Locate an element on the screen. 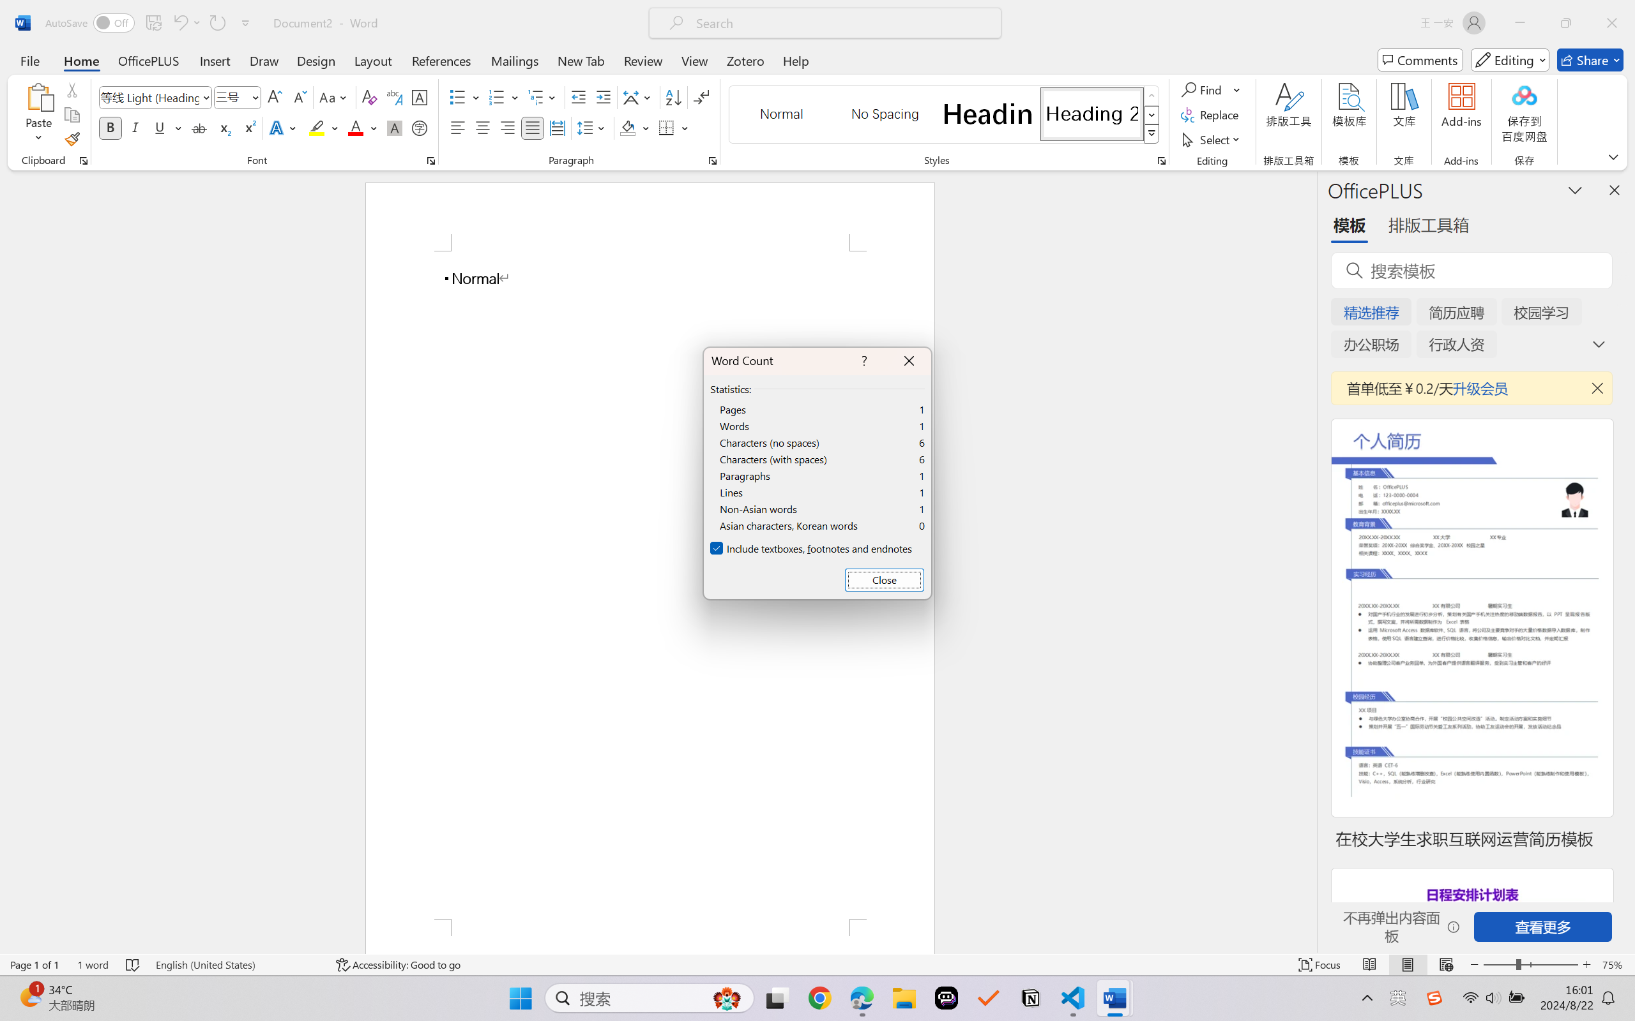 Image resolution: width=1635 pixels, height=1021 pixels. Font Color is located at coordinates (363, 128).